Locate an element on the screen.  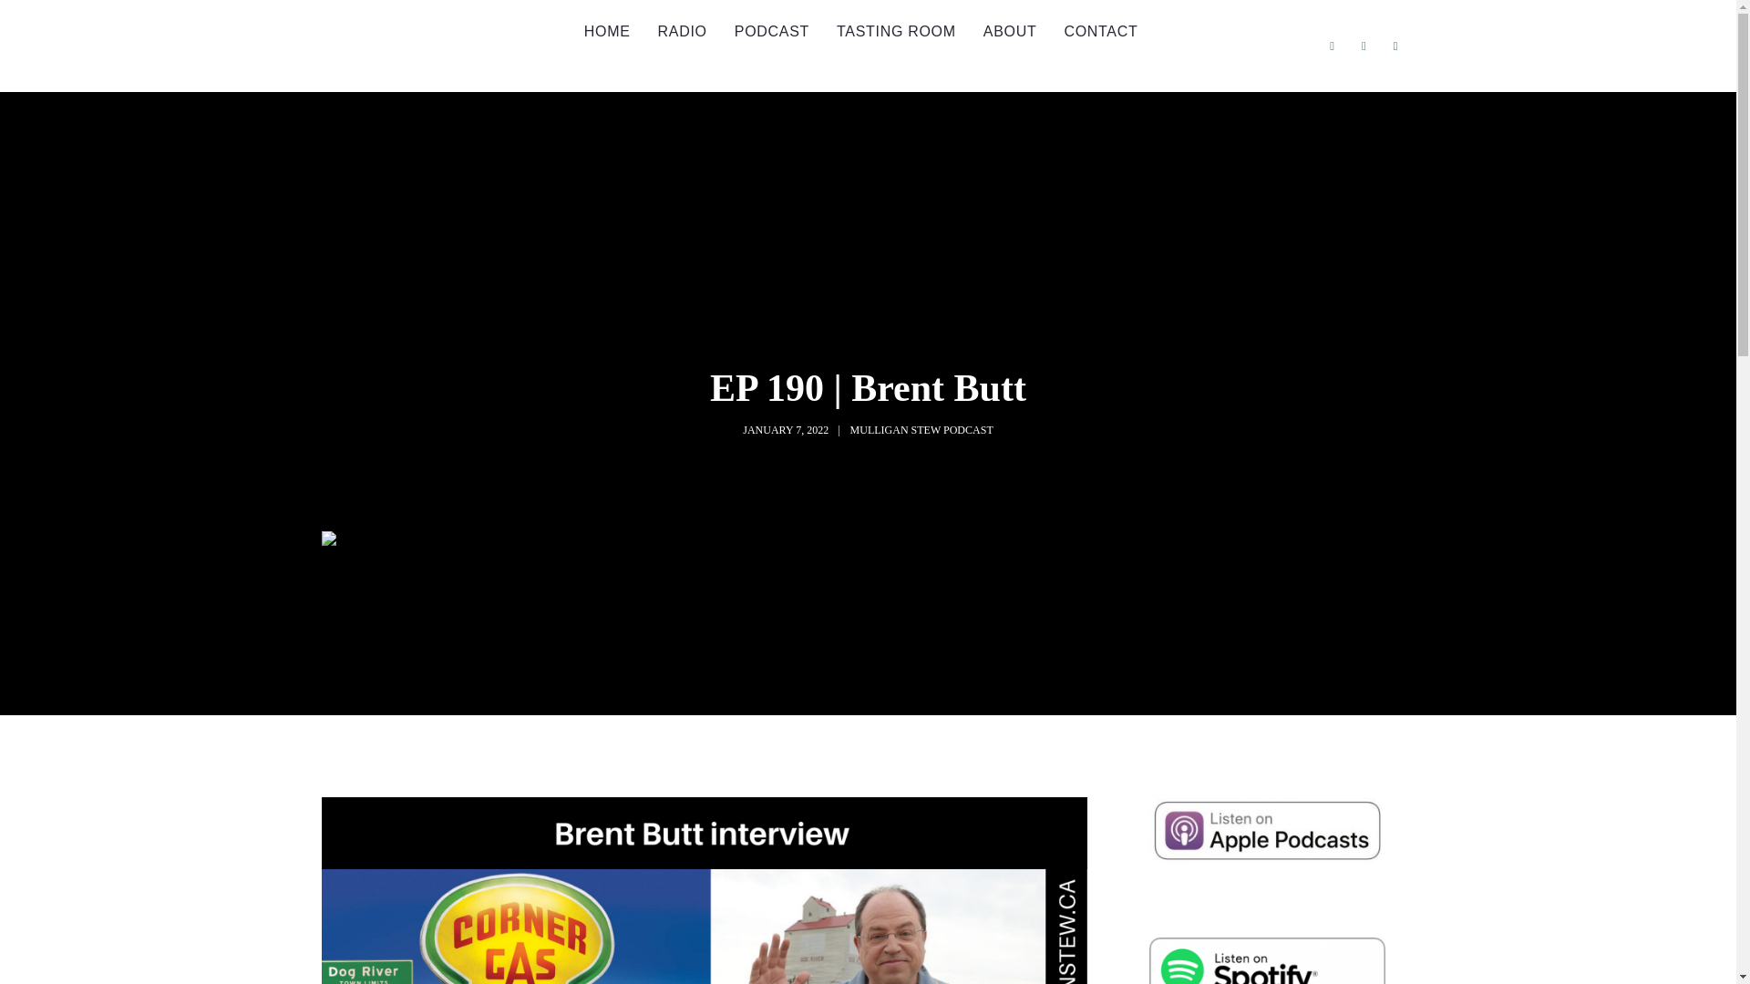
ABOUT is located at coordinates (1010, 32).